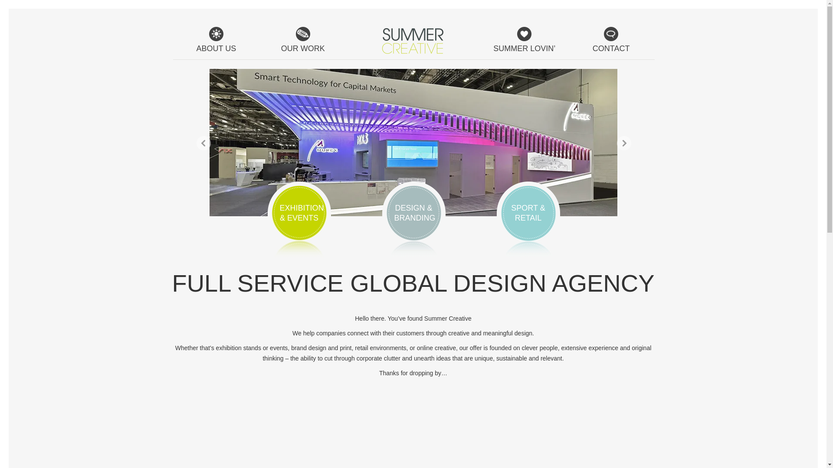 This screenshot has height=468, width=833. What do you see at coordinates (525, 43) in the screenshot?
I see `SUMMER LOVIN'` at bounding box center [525, 43].